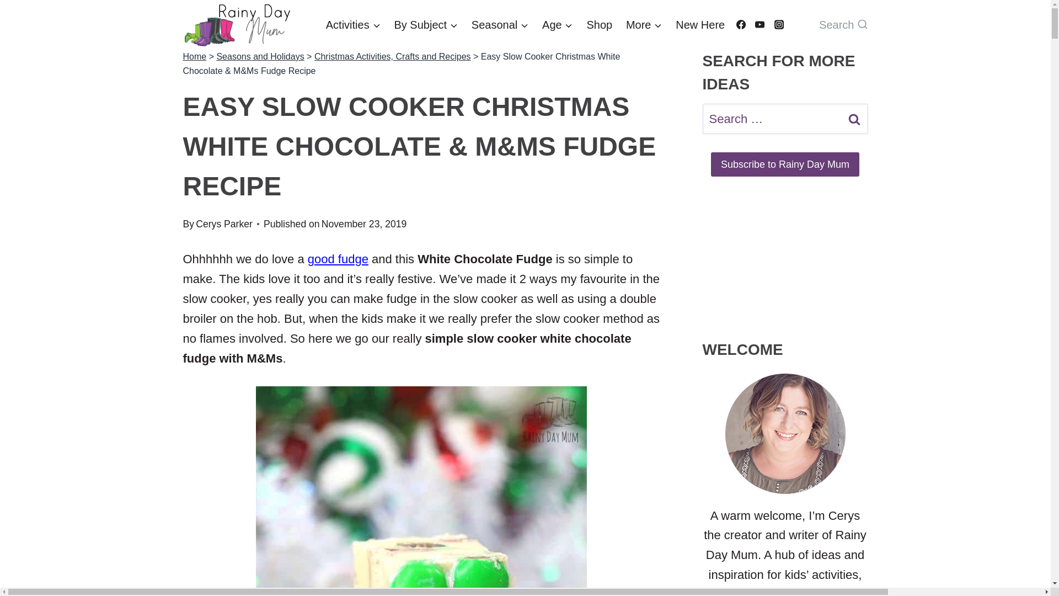  What do you see at coordinates (557, 25) in the screenshot?
I see `Age` at bounding box center [557, 25].